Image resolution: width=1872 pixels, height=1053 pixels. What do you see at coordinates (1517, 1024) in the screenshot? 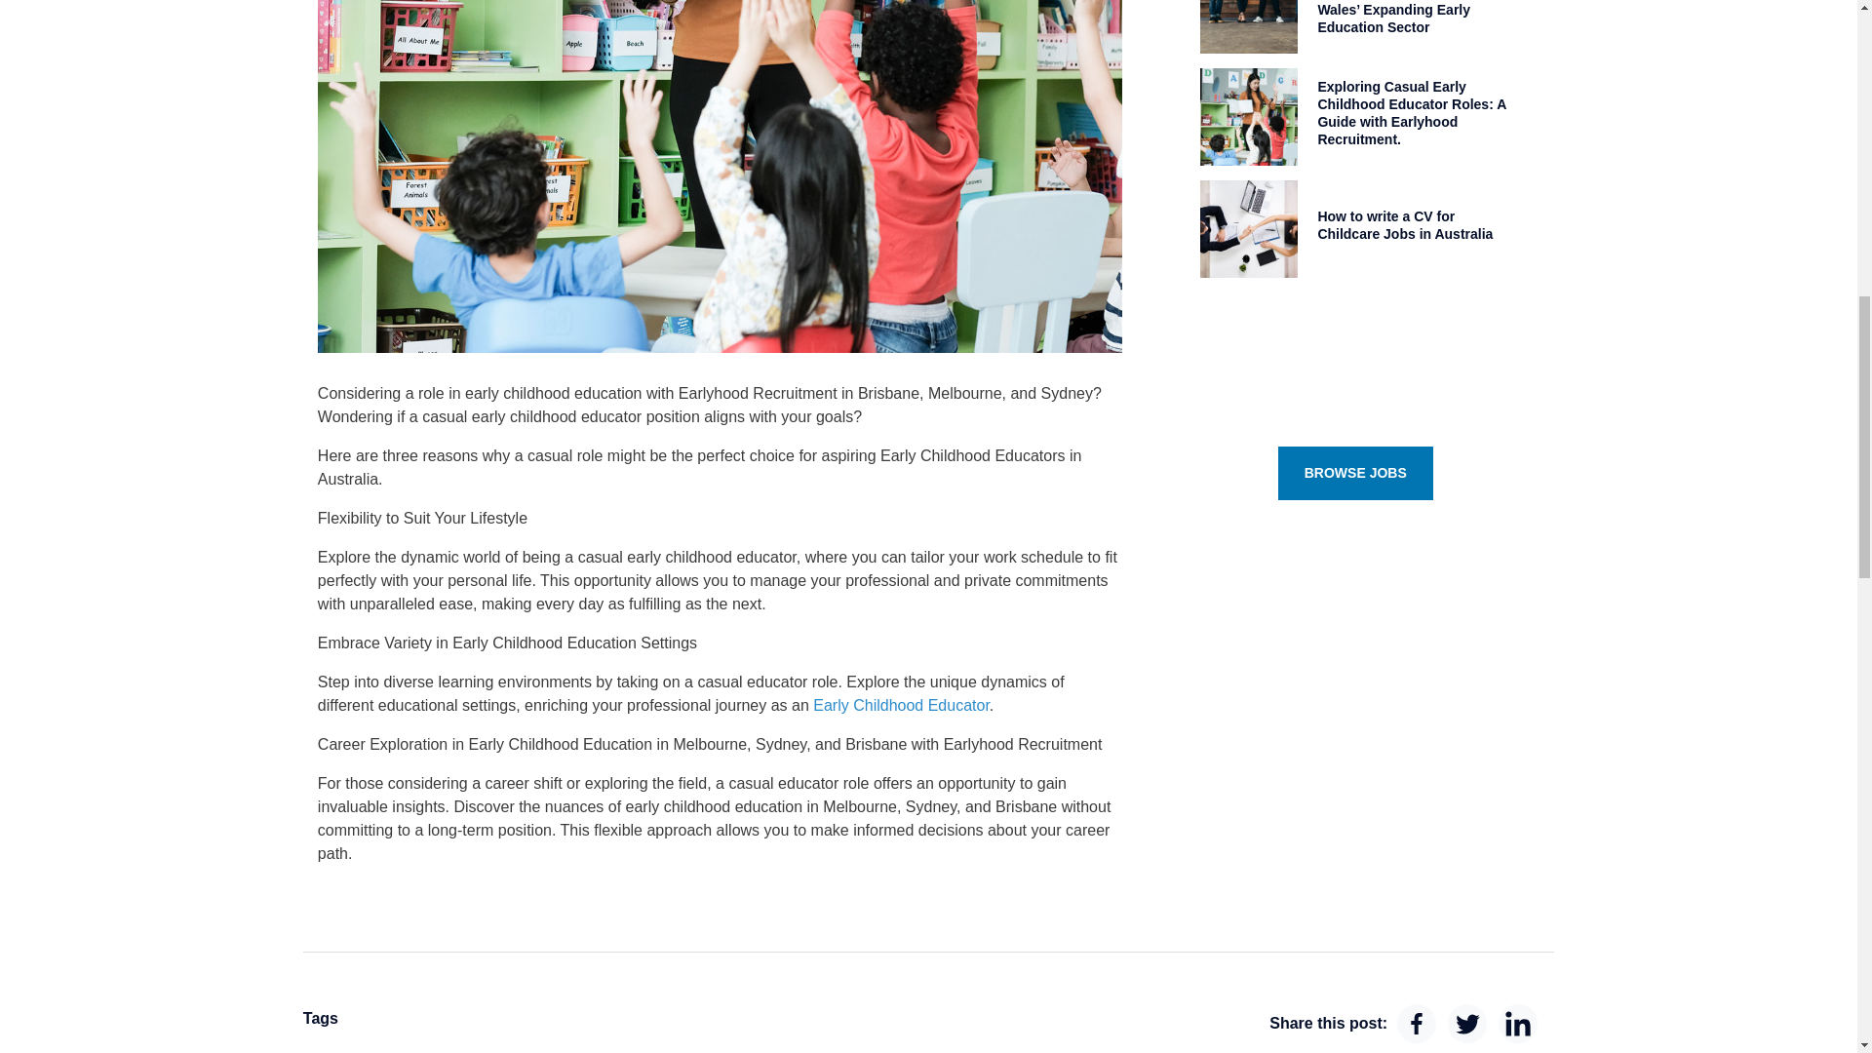
I see `Linkedin` at bounding box center [1517, 1024].